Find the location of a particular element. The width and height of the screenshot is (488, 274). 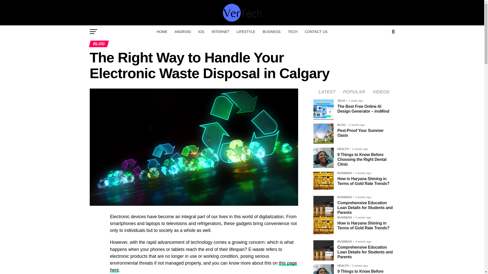

LIFESTYLE is located at coordinates (246, 32).